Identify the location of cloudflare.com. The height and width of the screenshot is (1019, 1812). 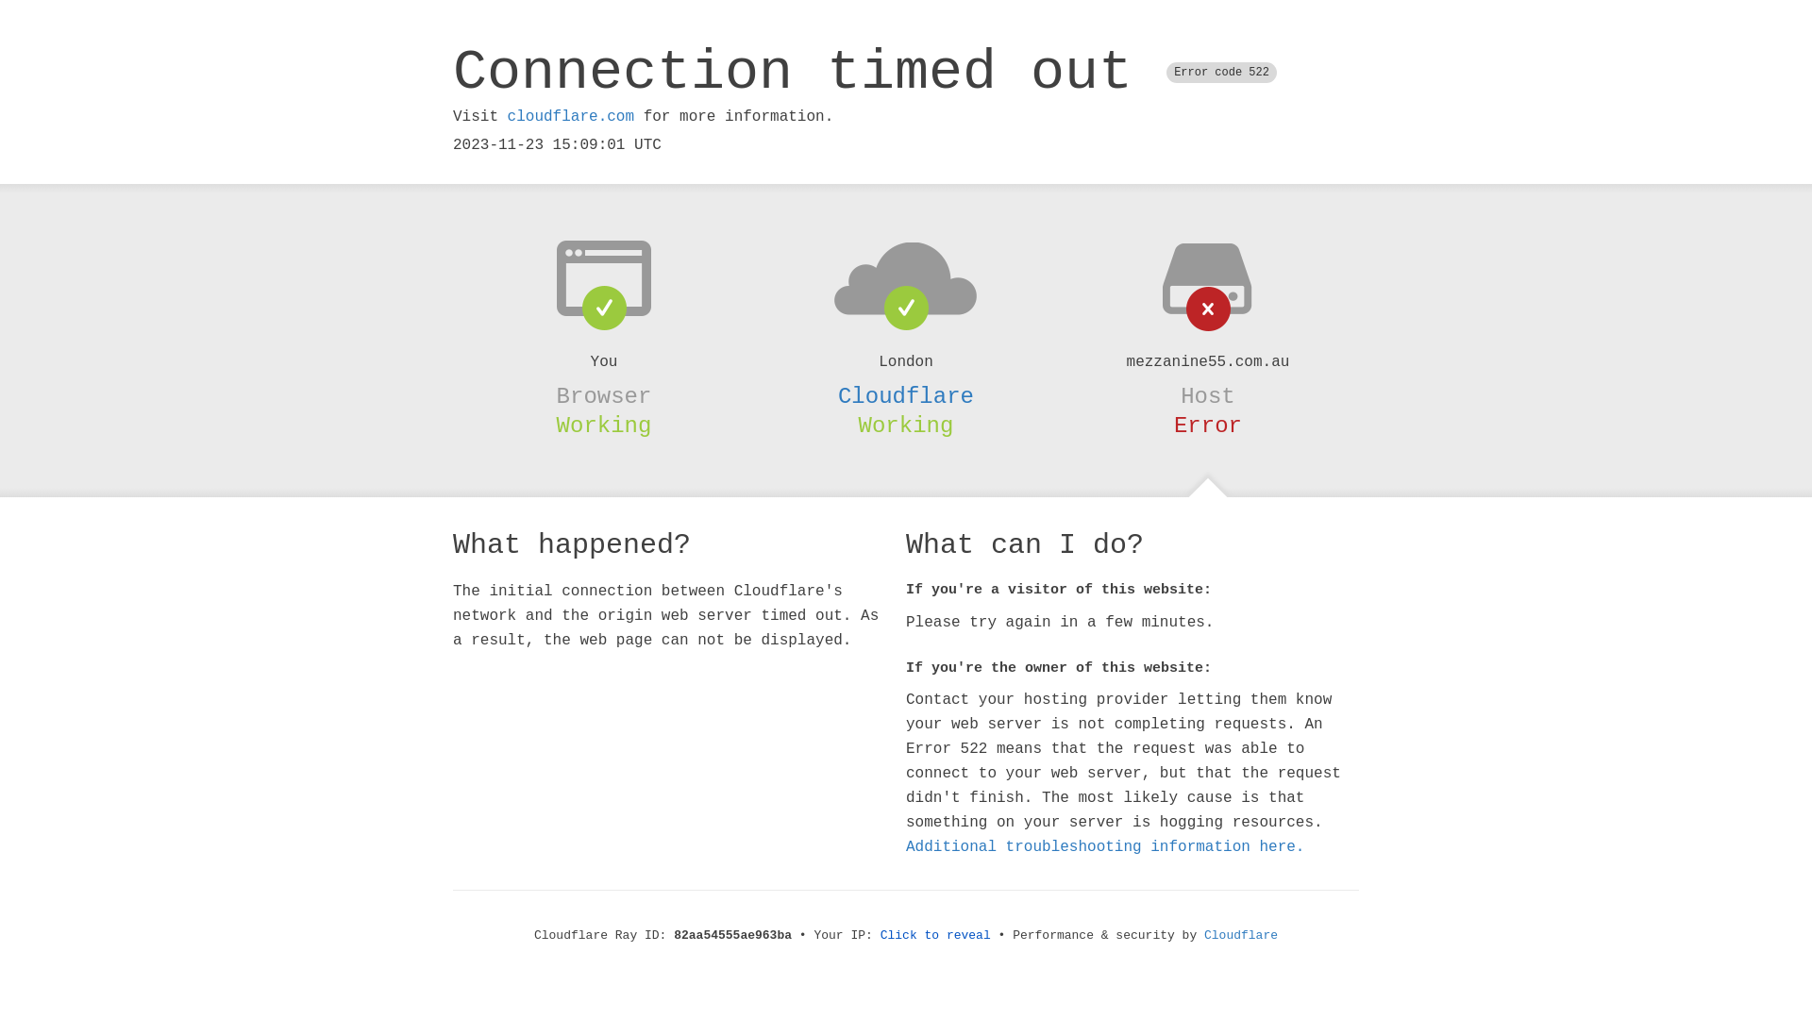
(571, 117).